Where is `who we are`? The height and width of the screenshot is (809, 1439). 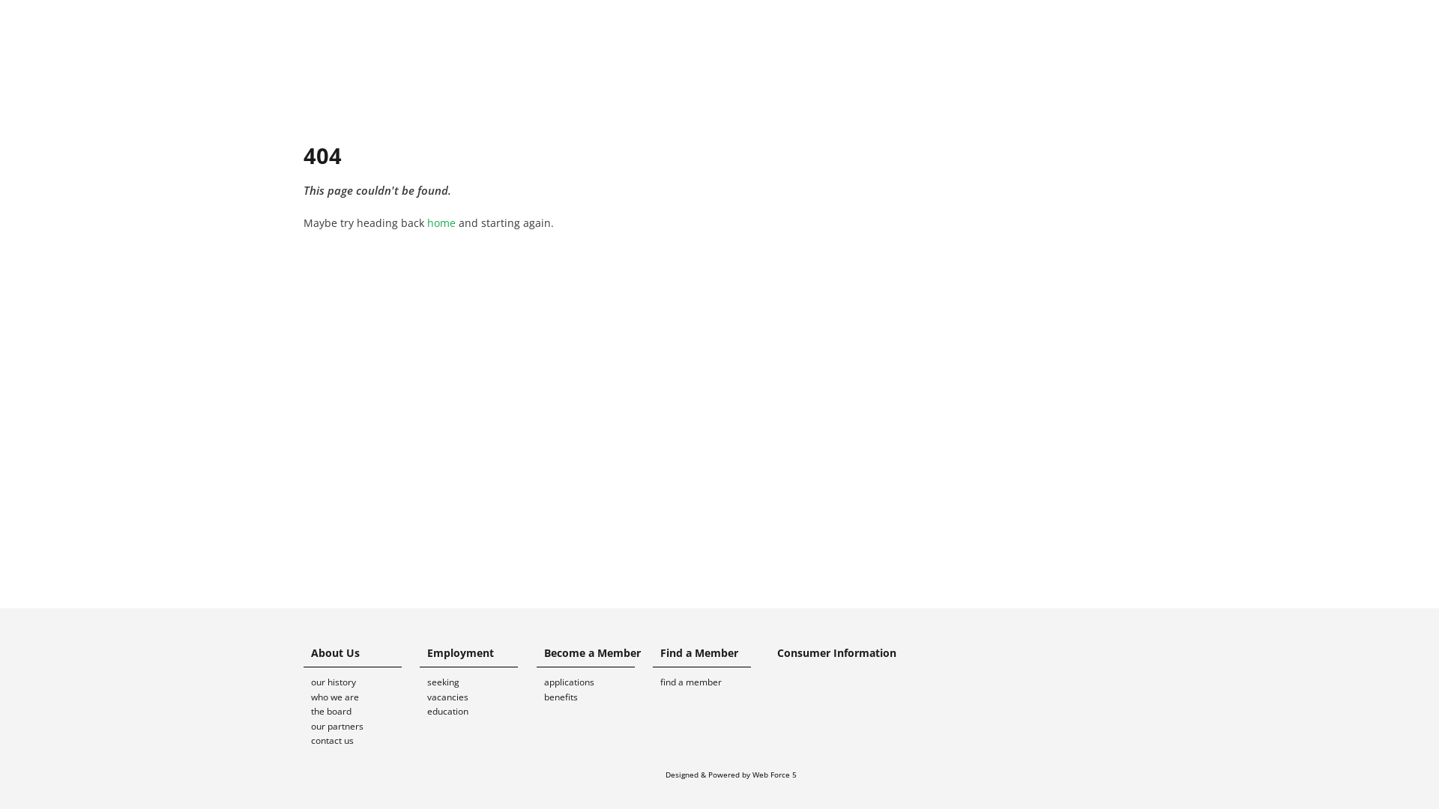
who we are is located at coordinates (361, 697).